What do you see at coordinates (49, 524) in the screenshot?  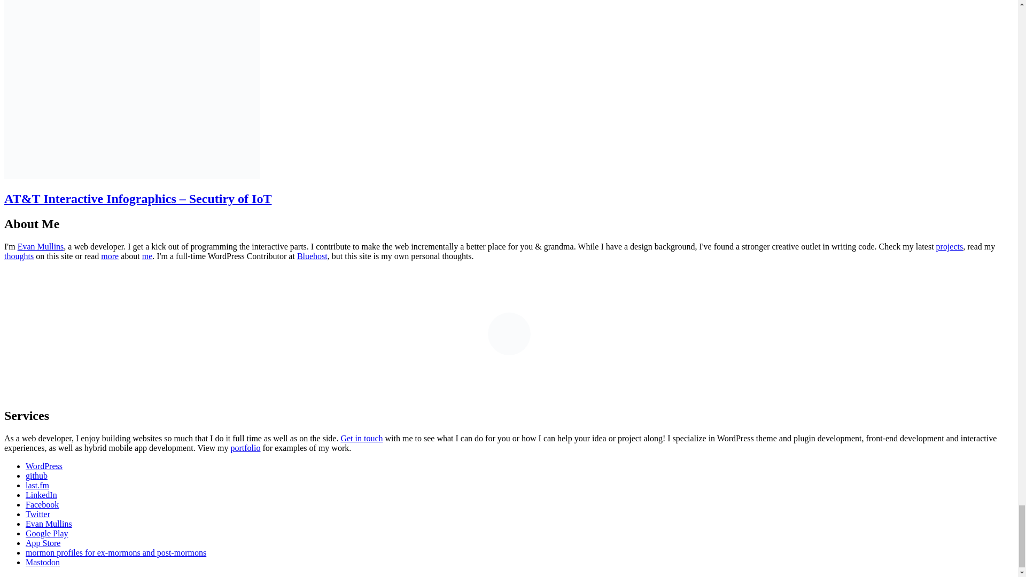 I see `Evan Mullins` at bounding box center [49, 524].